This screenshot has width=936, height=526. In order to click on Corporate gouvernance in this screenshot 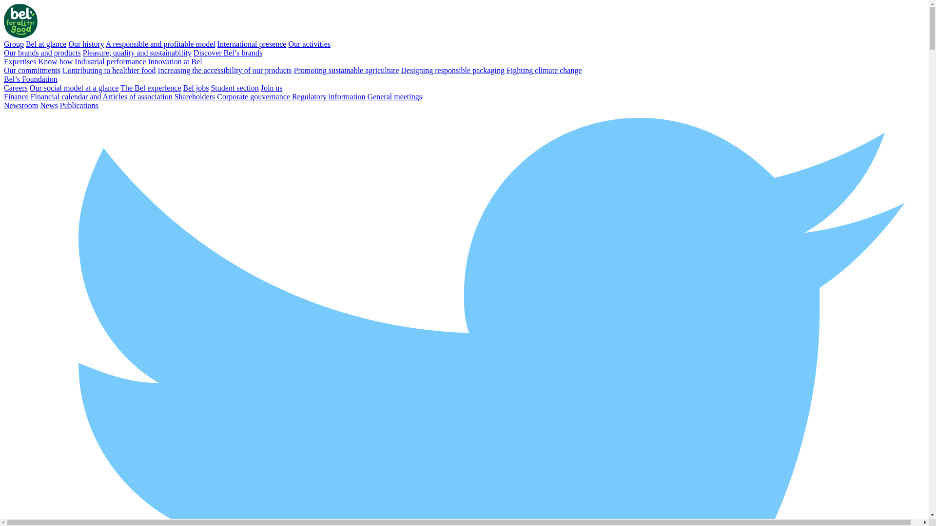, I will do `click(253, 96)`.